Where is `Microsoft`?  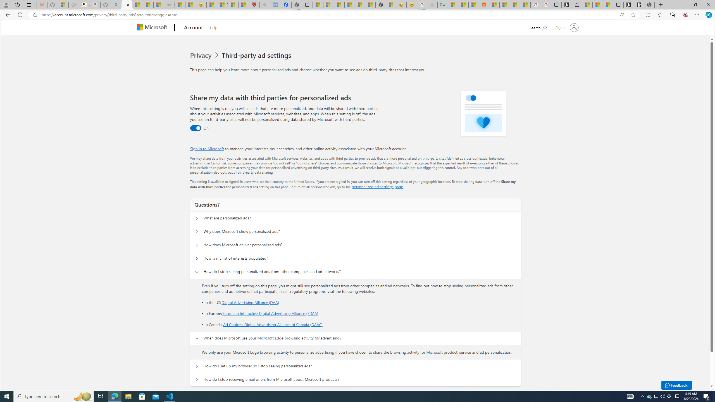
Microsoft is located at coordinates (153, 28).